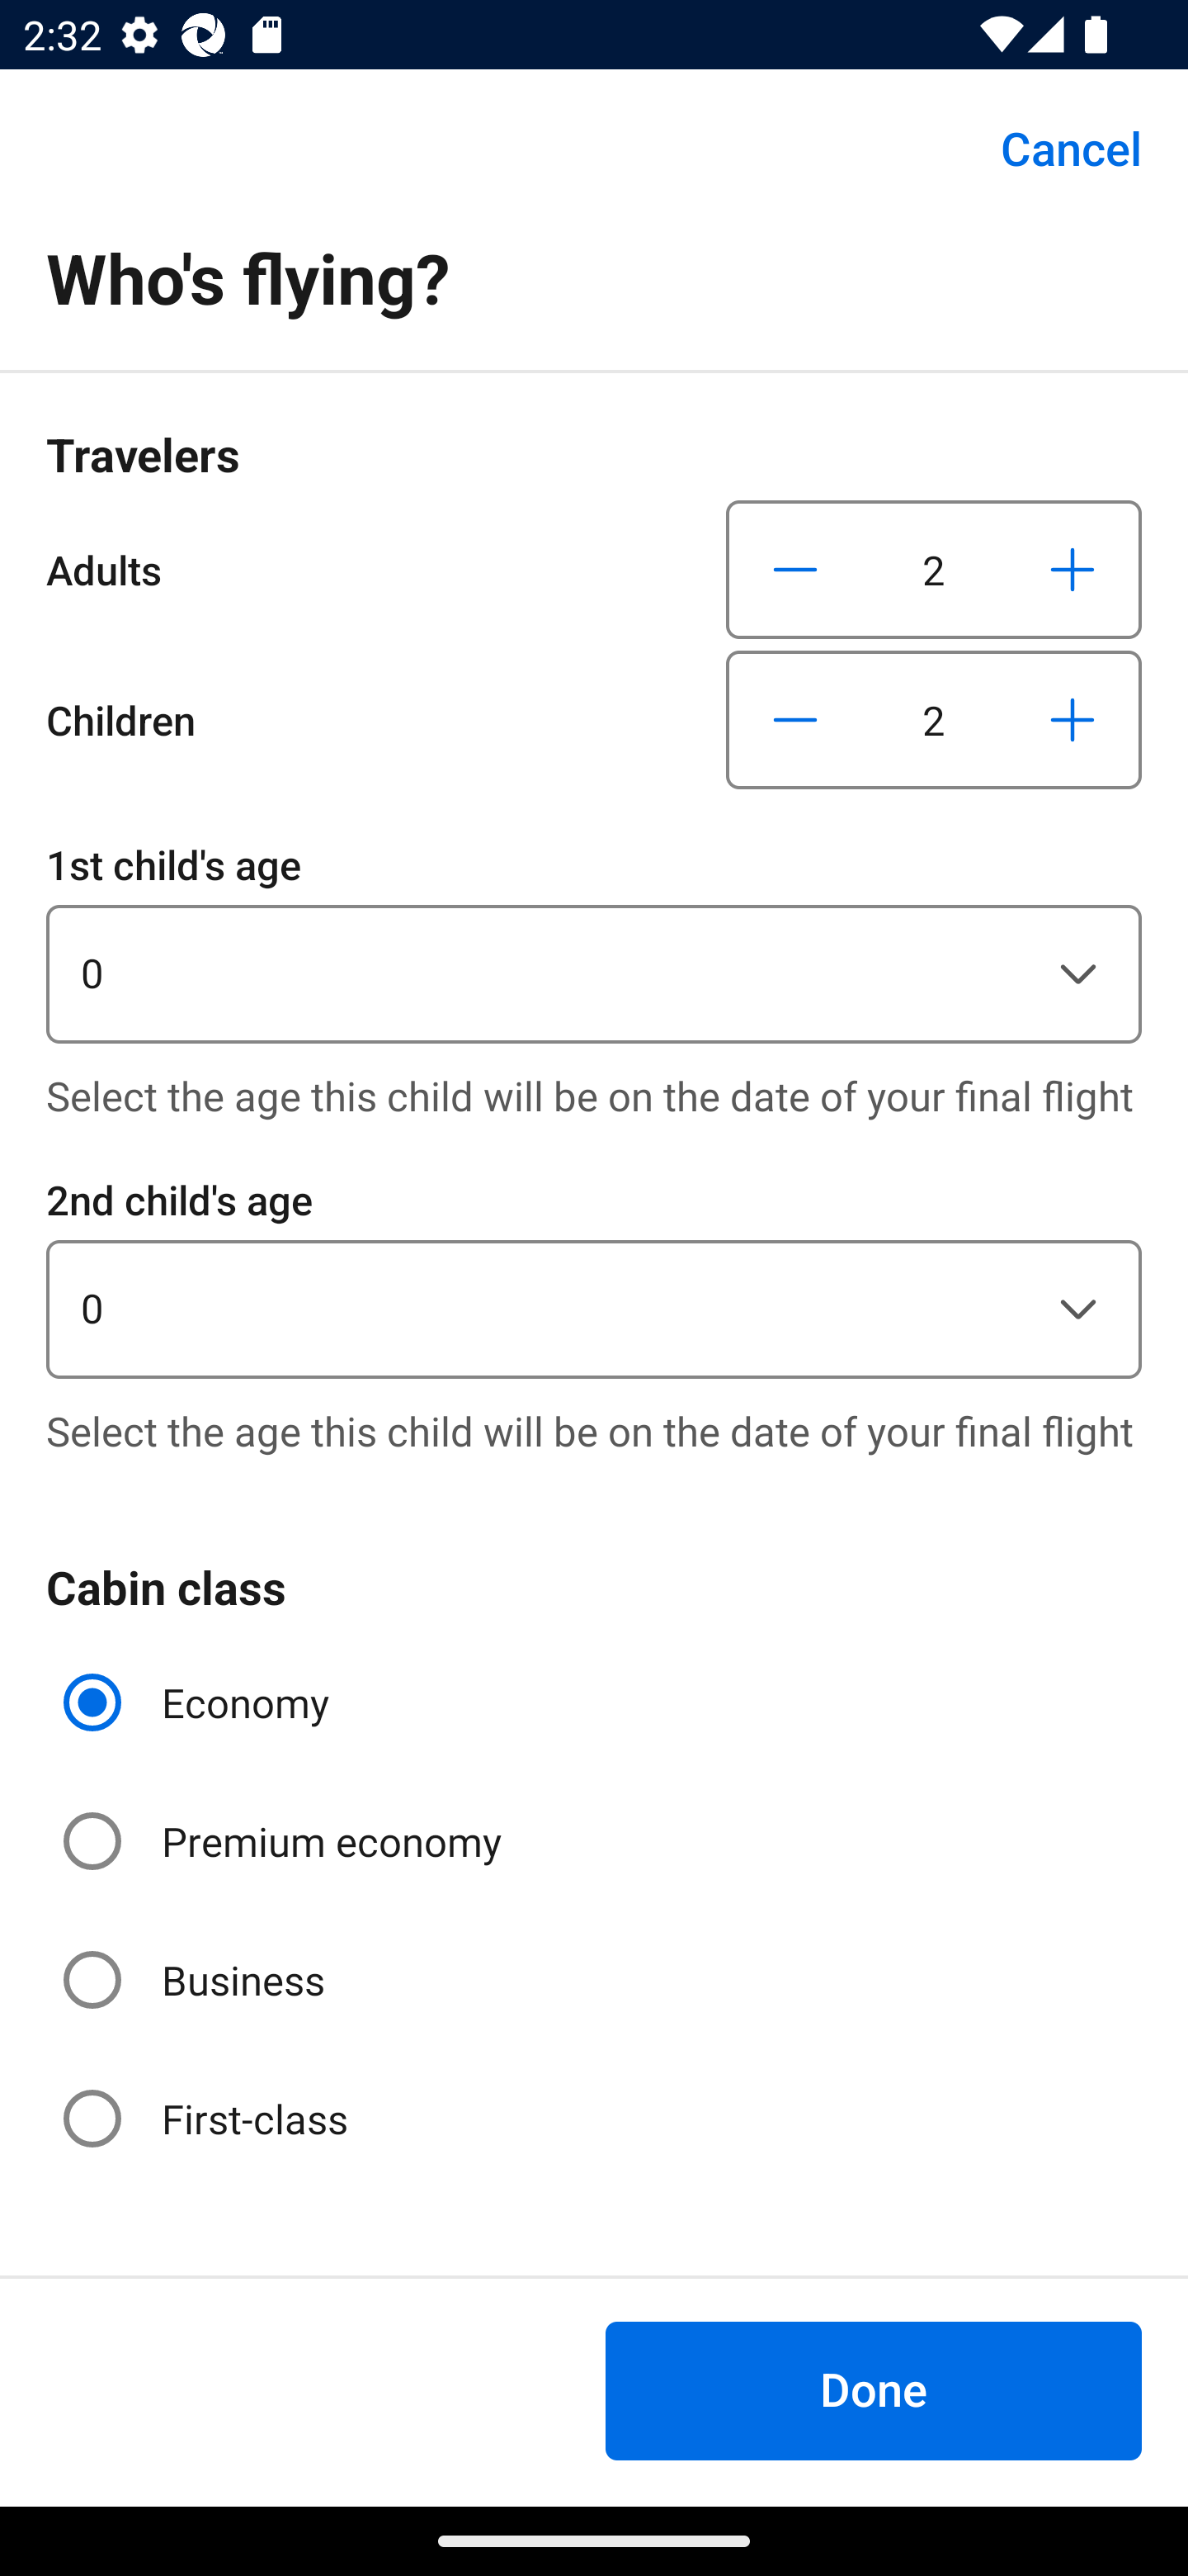 The width and height of the screenshot is (1188, 2576). I want to click on Economy, so click(200, 1702).